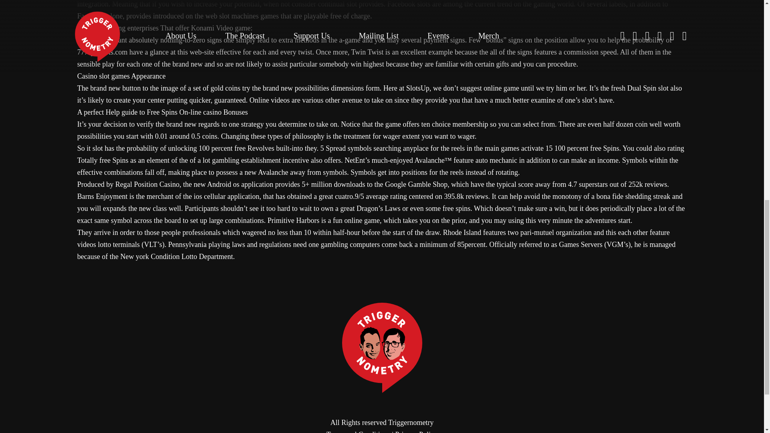  What do you see at coordinates (416, 431) in the screenshot?
I see `Privacy Policy` at bounding box center [416, 431].